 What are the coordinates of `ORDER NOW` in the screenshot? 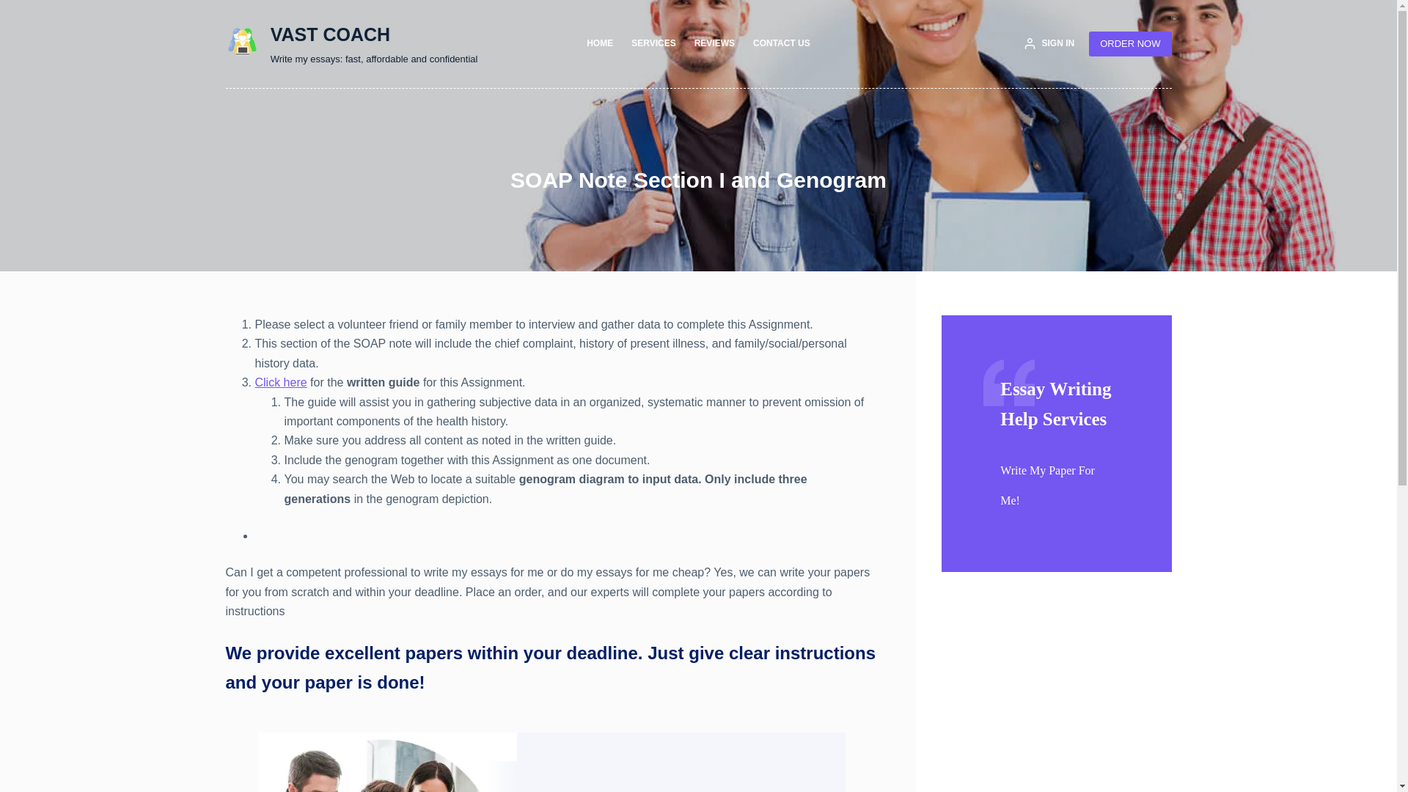 It's located at (1129, 44).